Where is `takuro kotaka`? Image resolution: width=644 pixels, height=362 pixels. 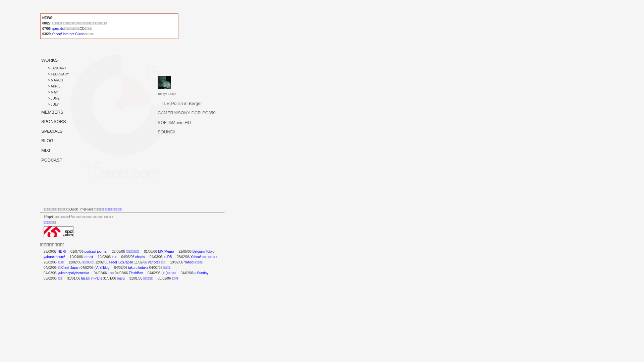 takuro kotaka is located at coordinates (138, 267).